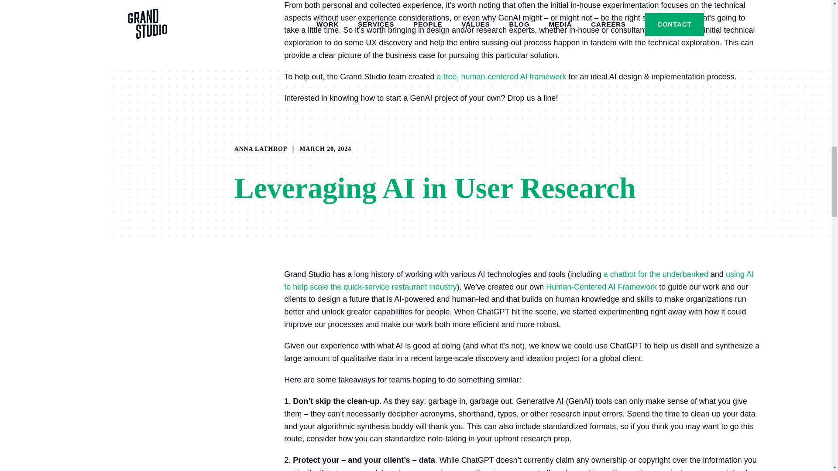 The image size is (838, 471). What do you see at coordinates (495, 469) in the screenshot?
I see `a specific privacy request` at bounding box center [495, 469].